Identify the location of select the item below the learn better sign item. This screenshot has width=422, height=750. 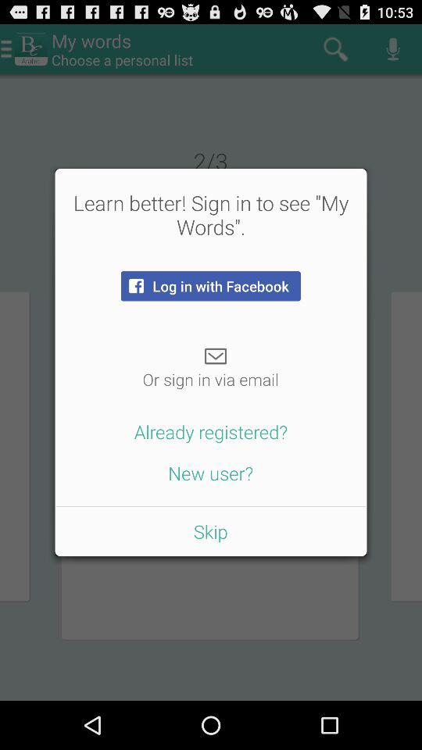
(210, 286).